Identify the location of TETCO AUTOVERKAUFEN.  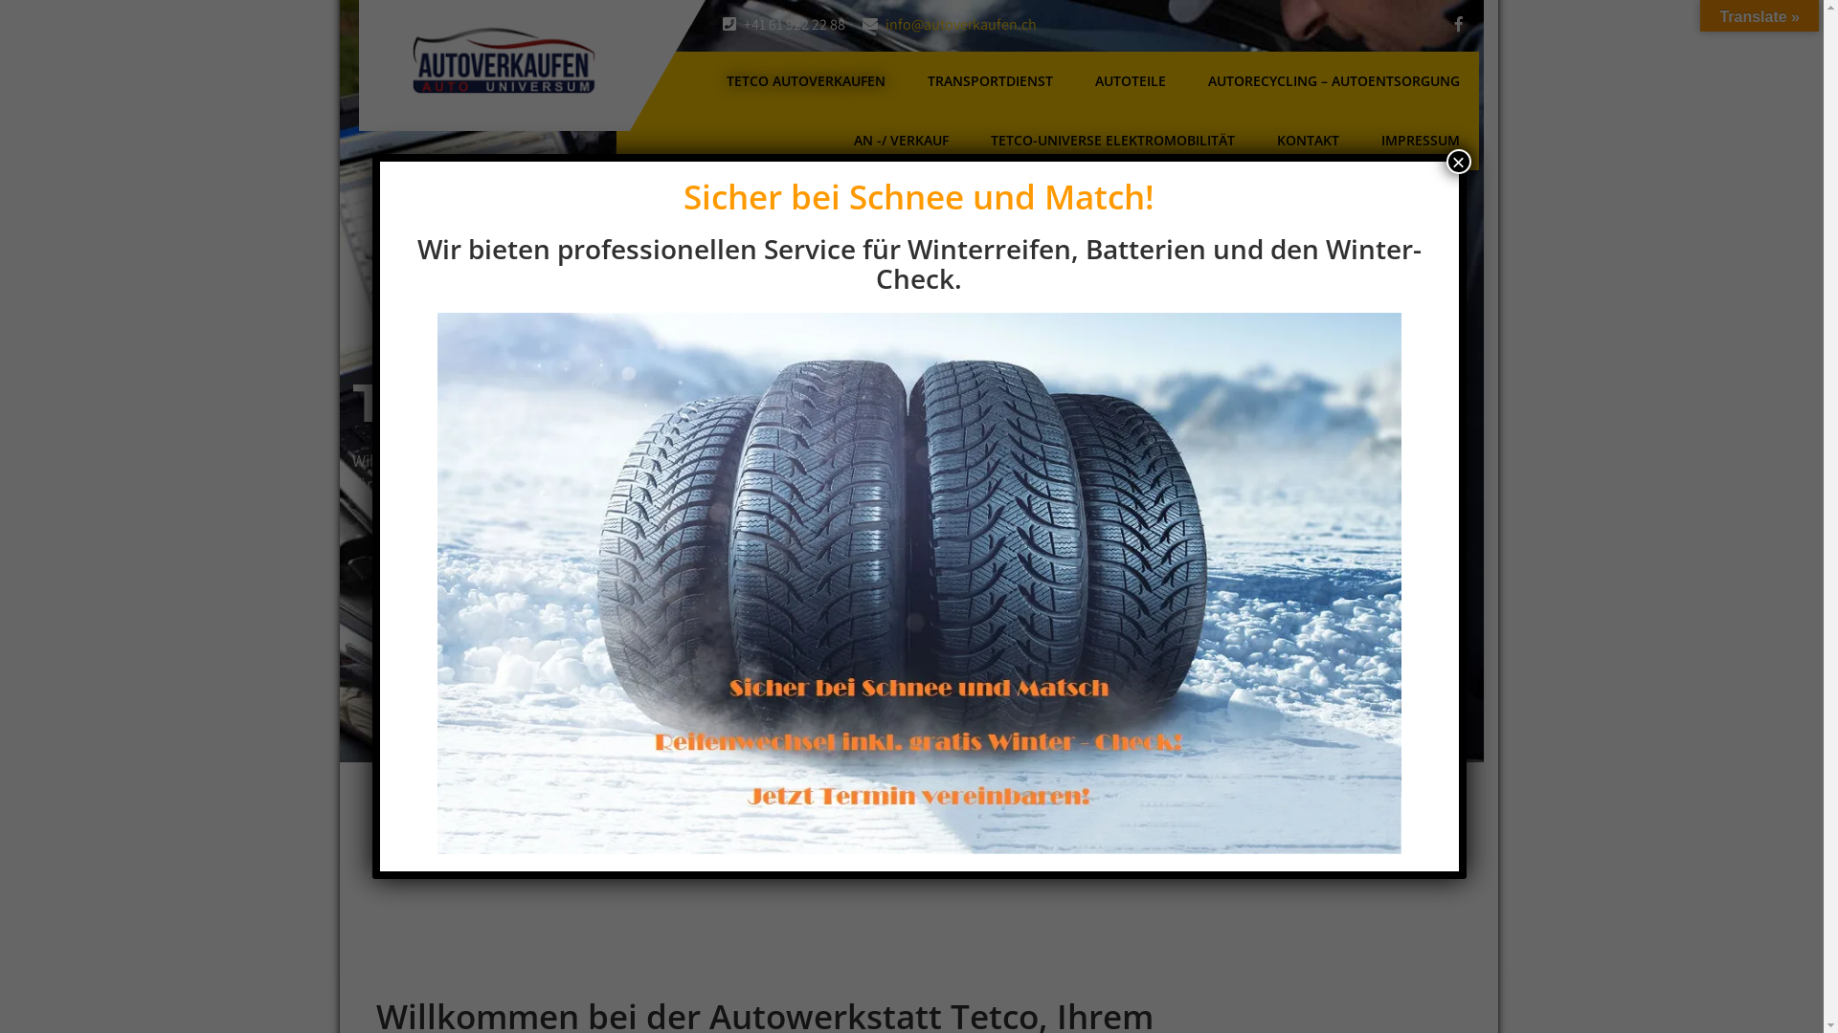
(806, 81).